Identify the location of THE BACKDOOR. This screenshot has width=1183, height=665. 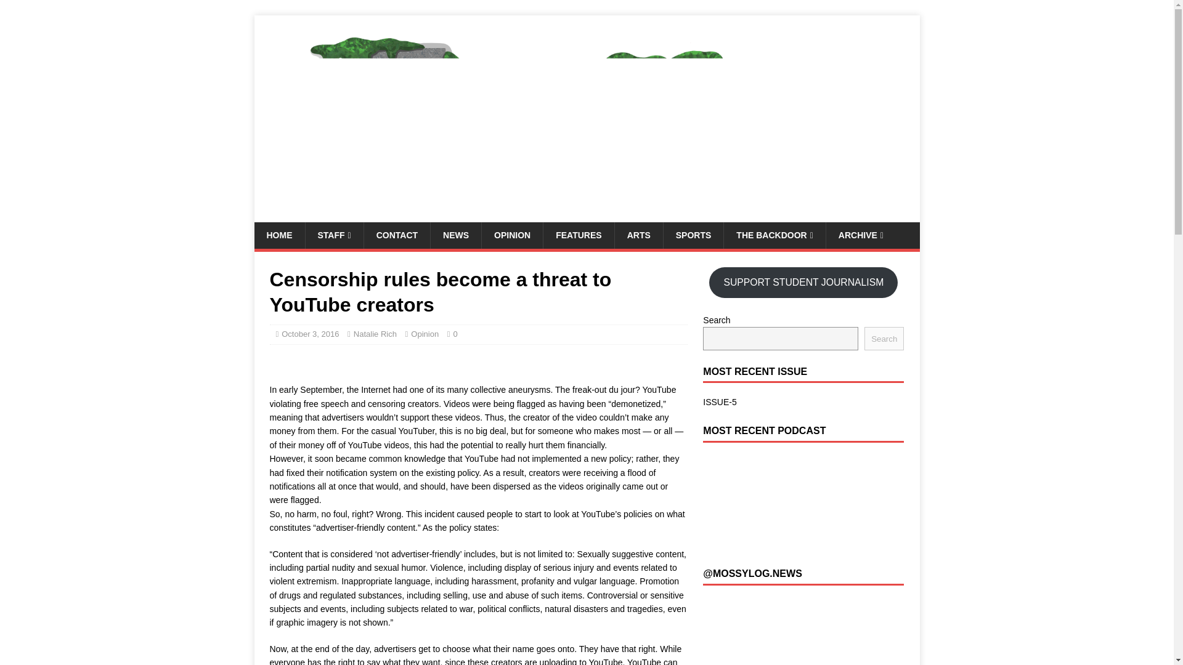
(774, 235).